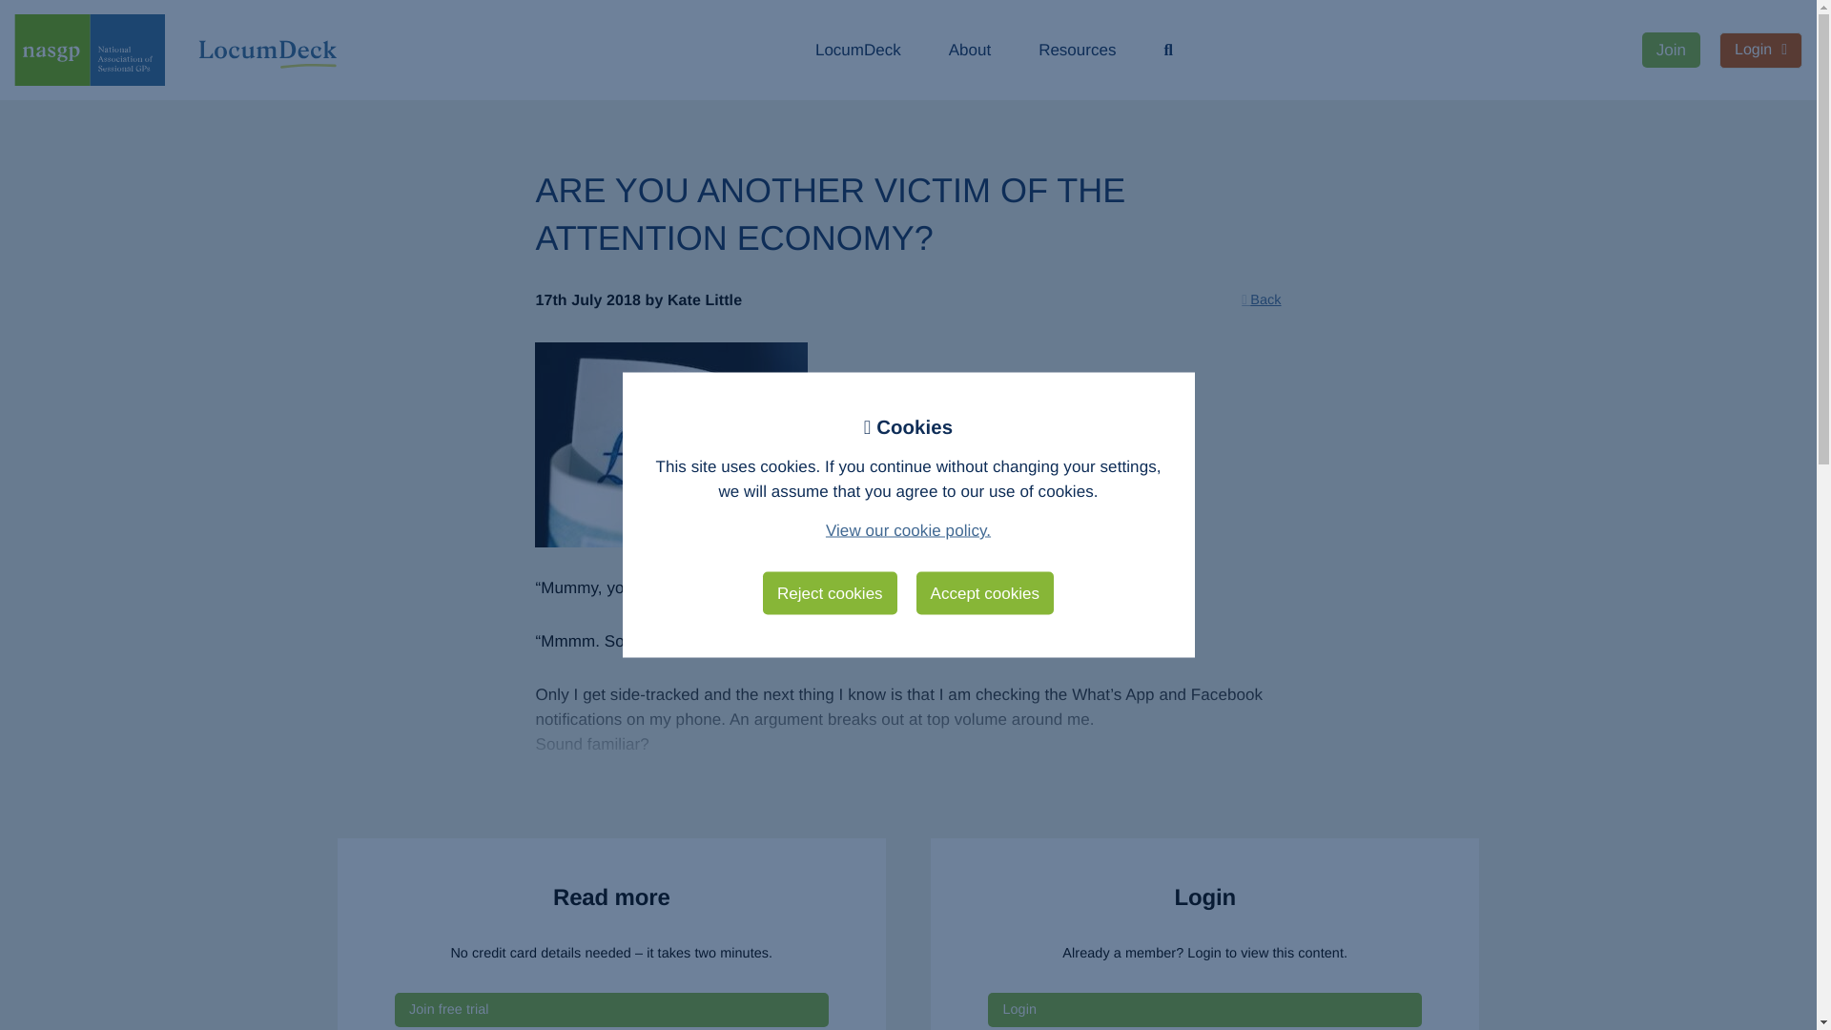 Image resolution: width=1831 pixels, height=1030 pixels. Describe the element at coordinates (985, 593) in the screenshot. I see `Accept cookies` at that location.